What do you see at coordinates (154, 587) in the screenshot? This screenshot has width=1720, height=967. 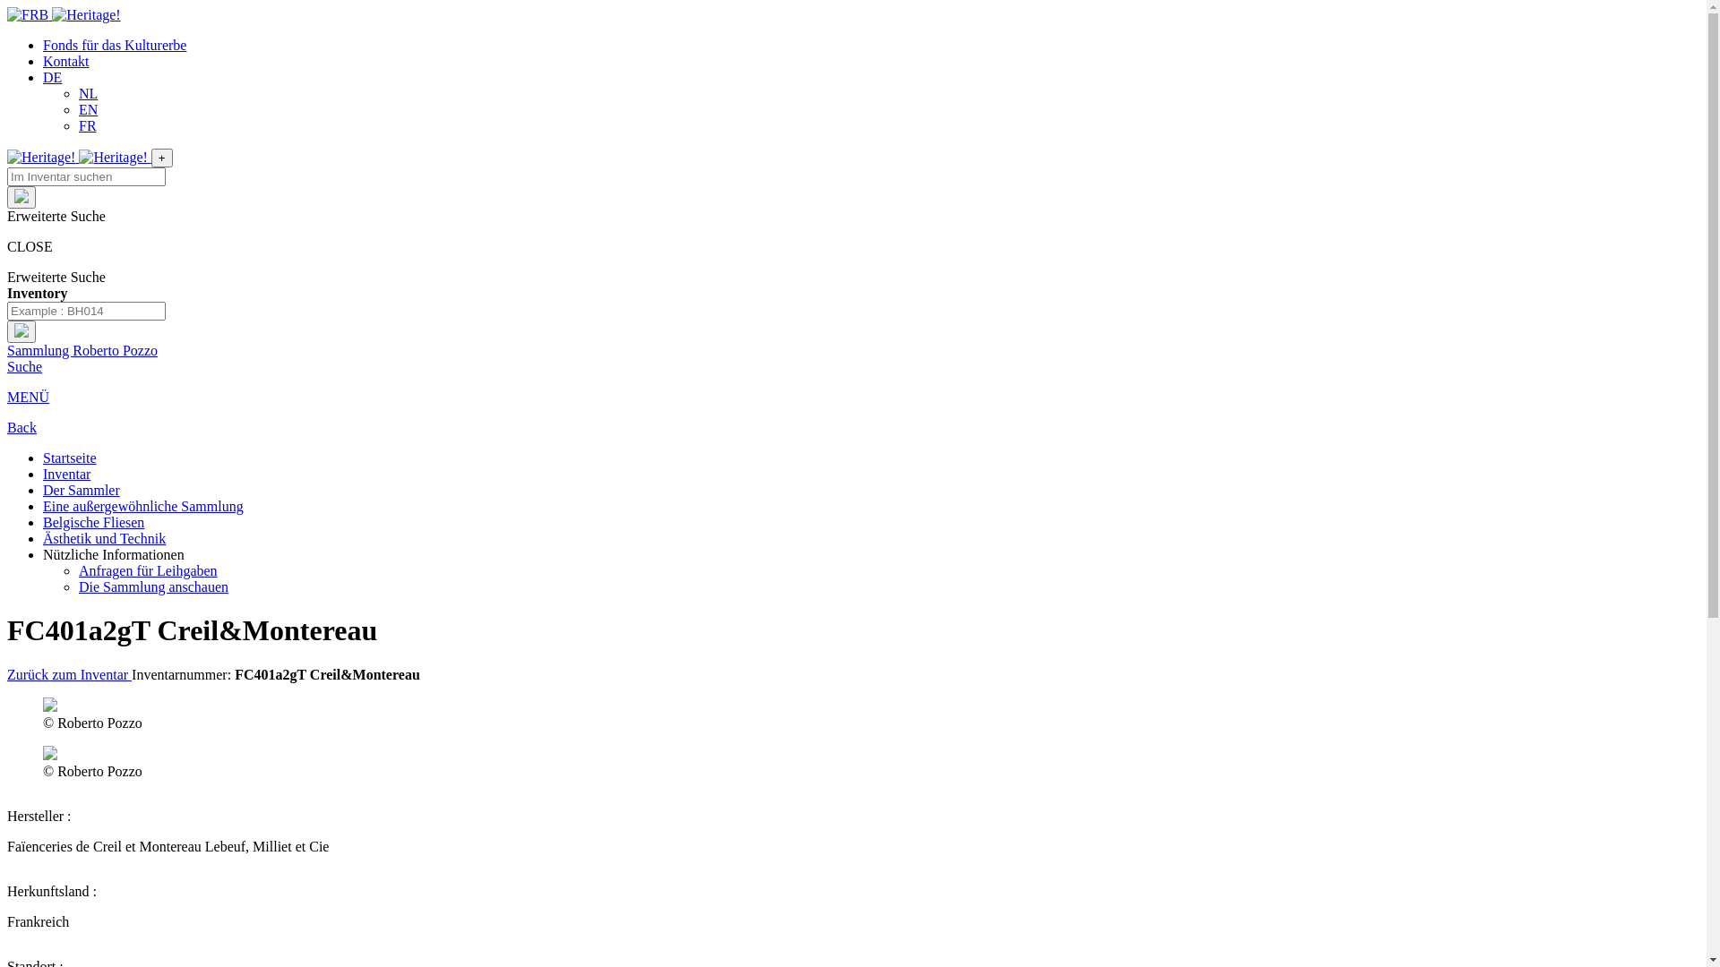 I see `Die Sammlung anschauen` at bounding box center [154, 587].